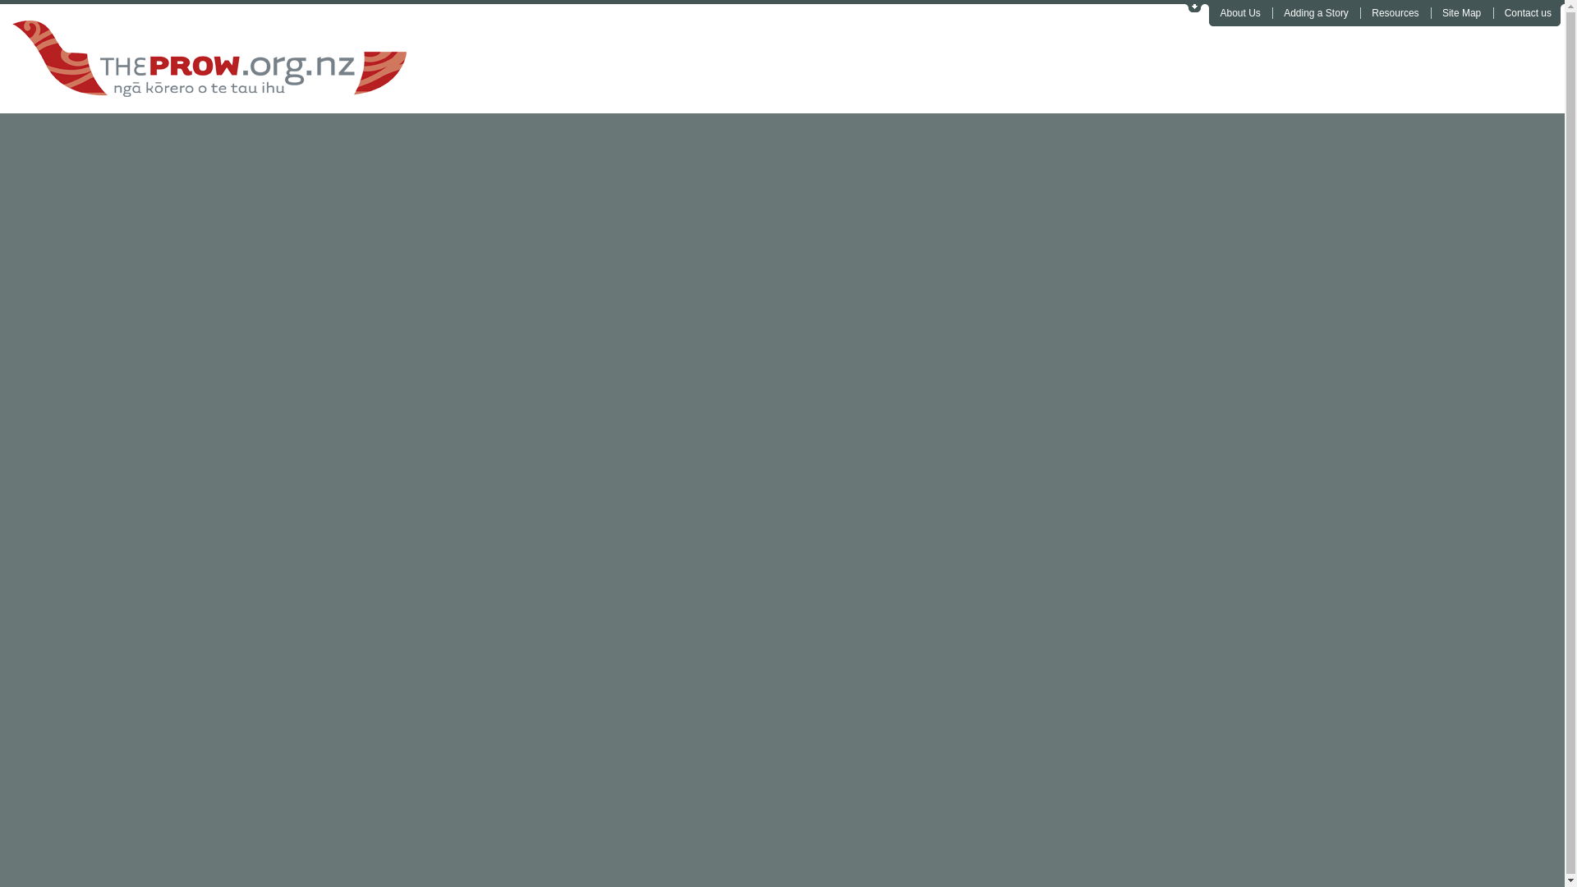 The width and height of the screenshot is (1577, 887). I want to click on Contact us, so click(1528, 12).